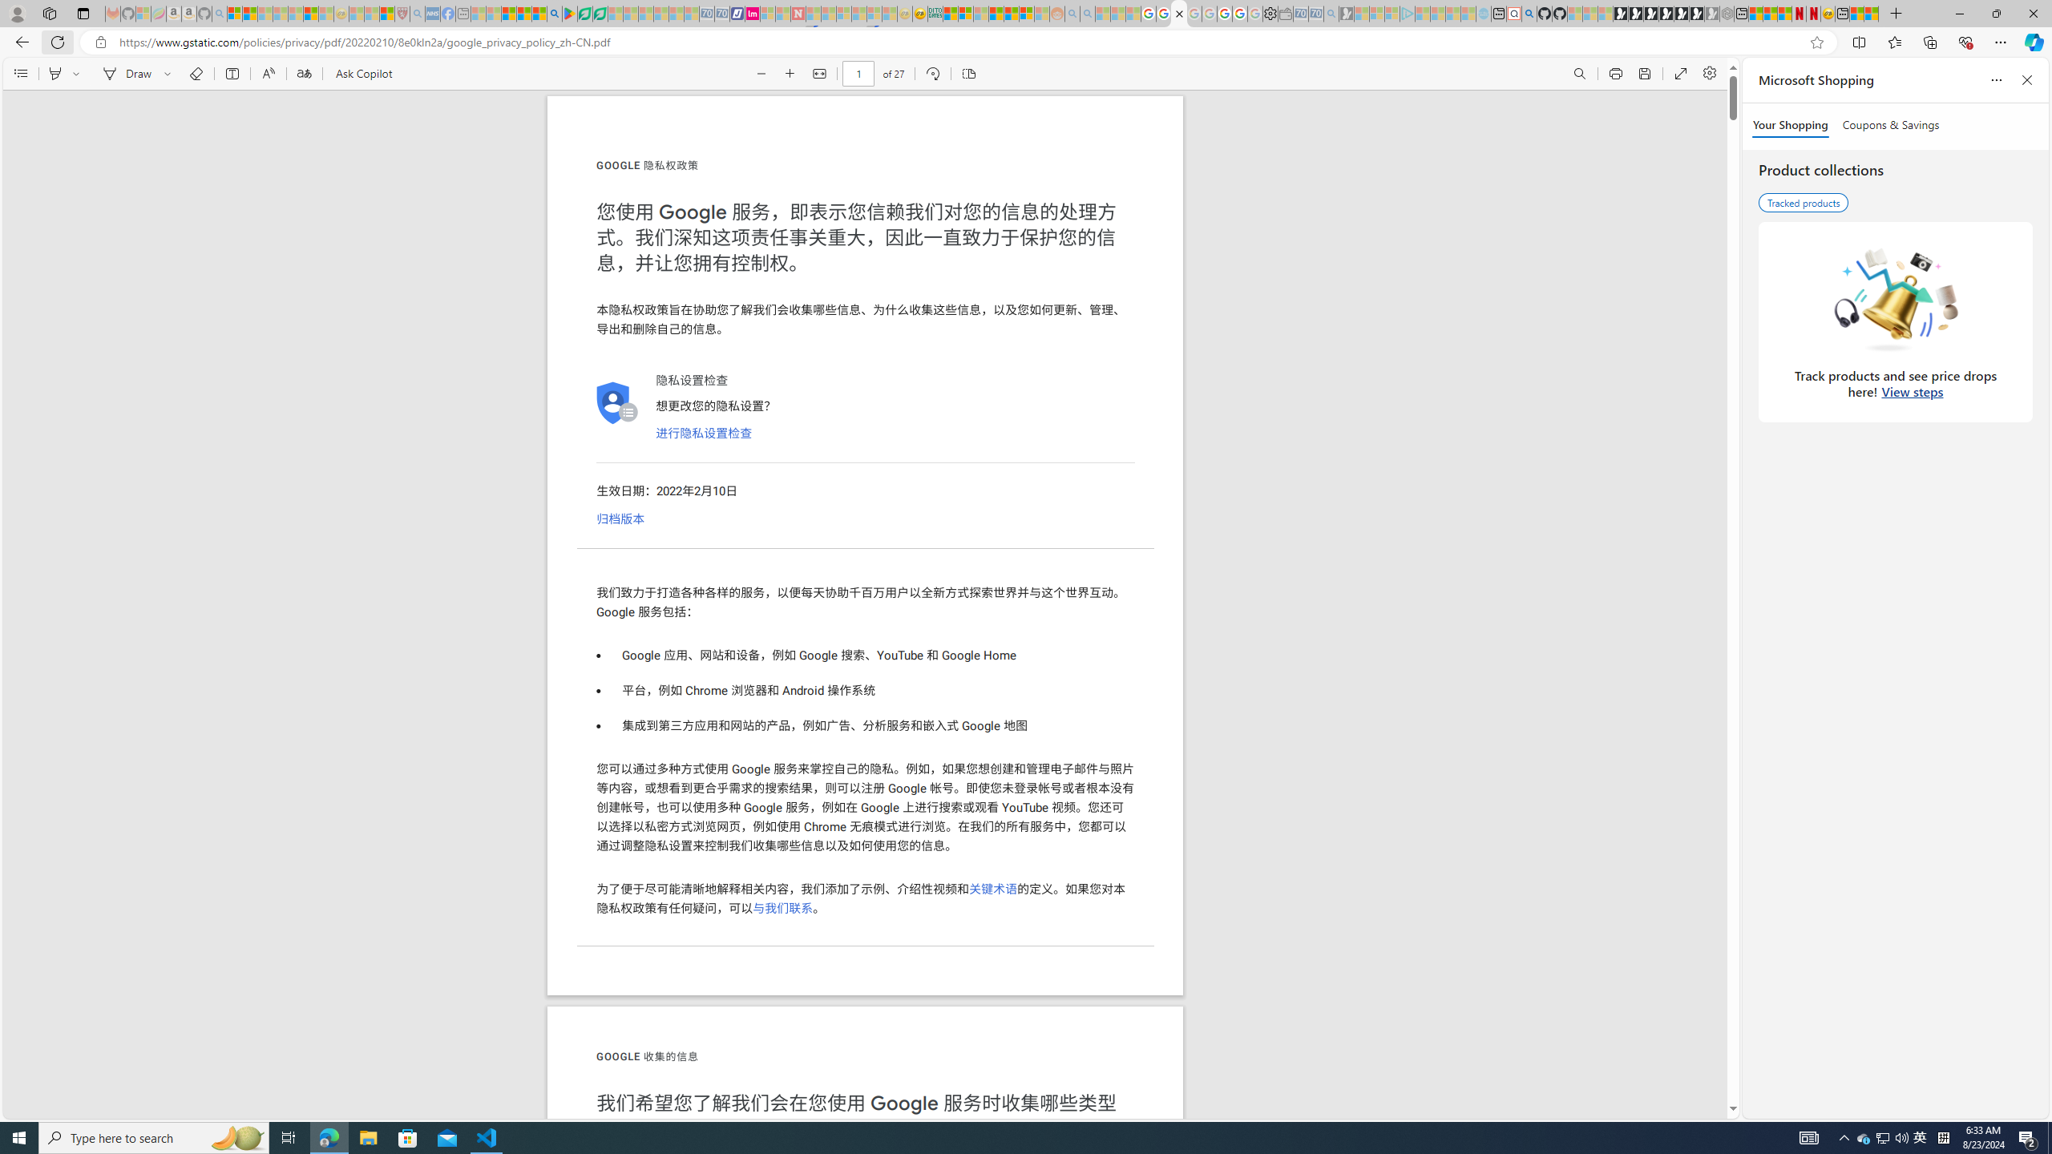 This screenshot has width=2052, height=1154. What do you see at coordinates (819, 74) in the screenshot?
I see `Fit to width (Ctrl+\)` at bounding box center [819, 74].